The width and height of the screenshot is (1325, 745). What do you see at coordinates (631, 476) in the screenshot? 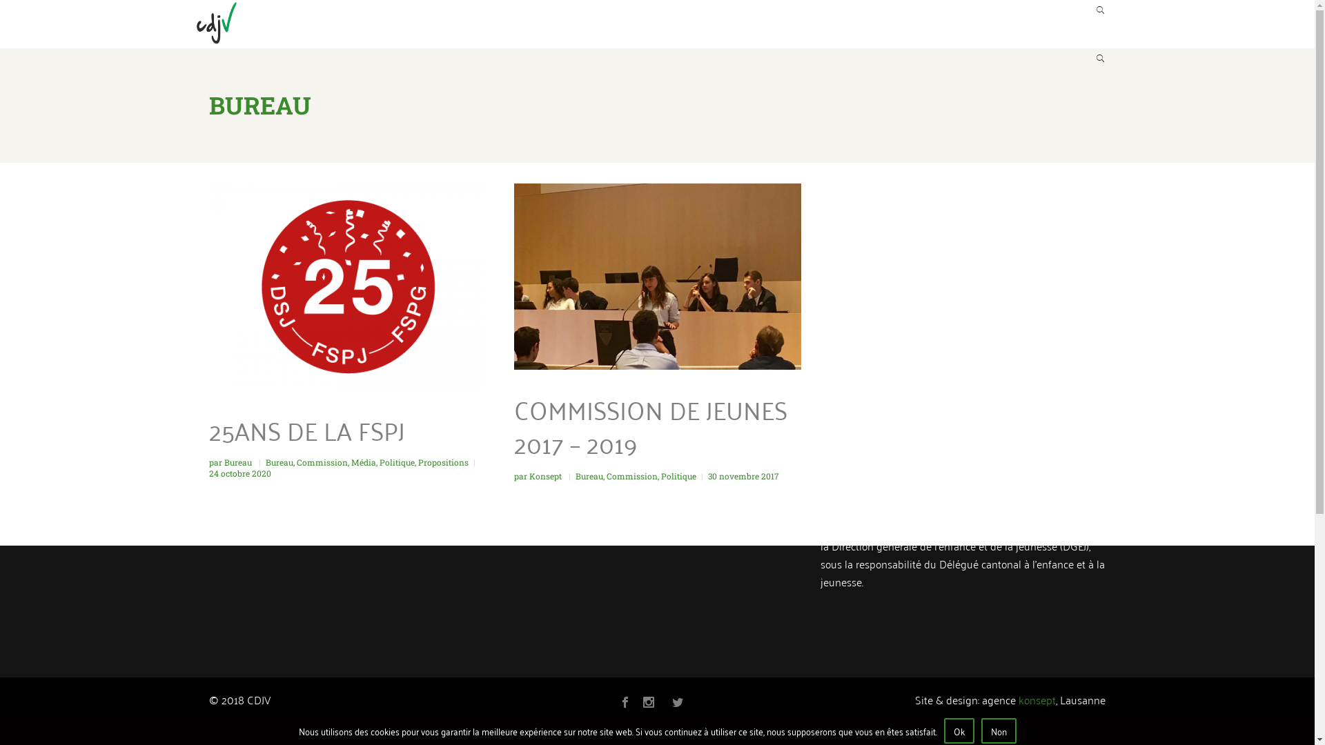
I see `Commission` at bounding box center [631, 476].